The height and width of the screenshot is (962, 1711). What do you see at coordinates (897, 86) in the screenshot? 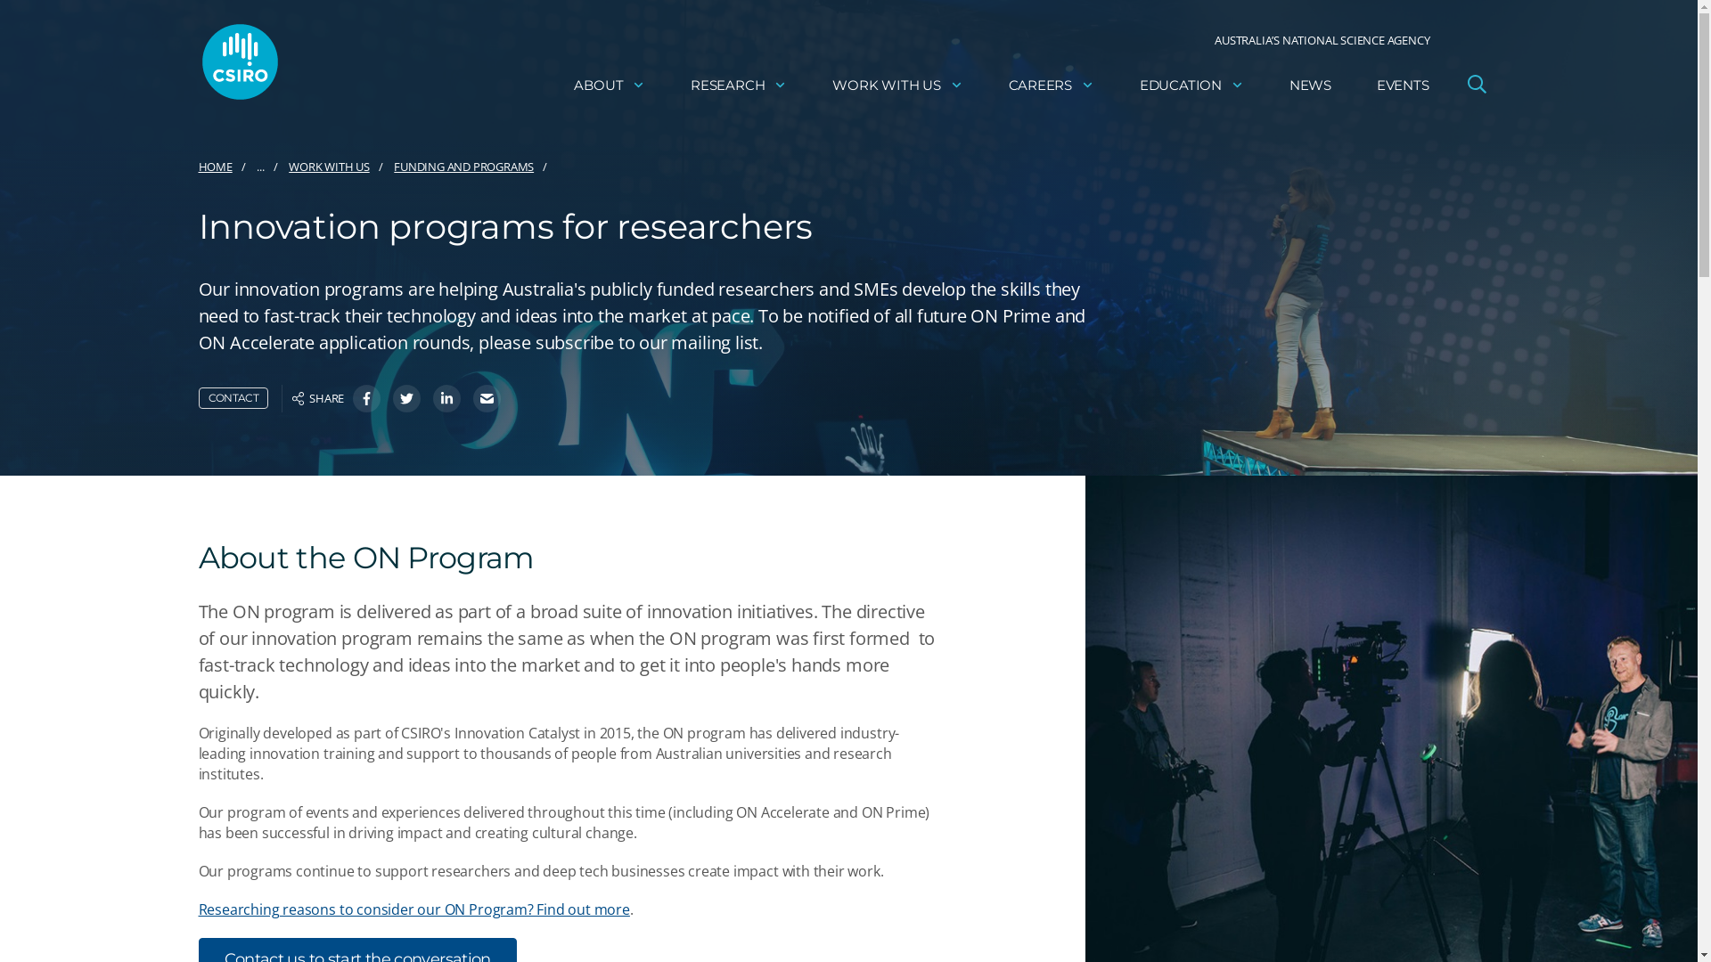
I see `WORK WITH US` at bounding box center [897, 86].